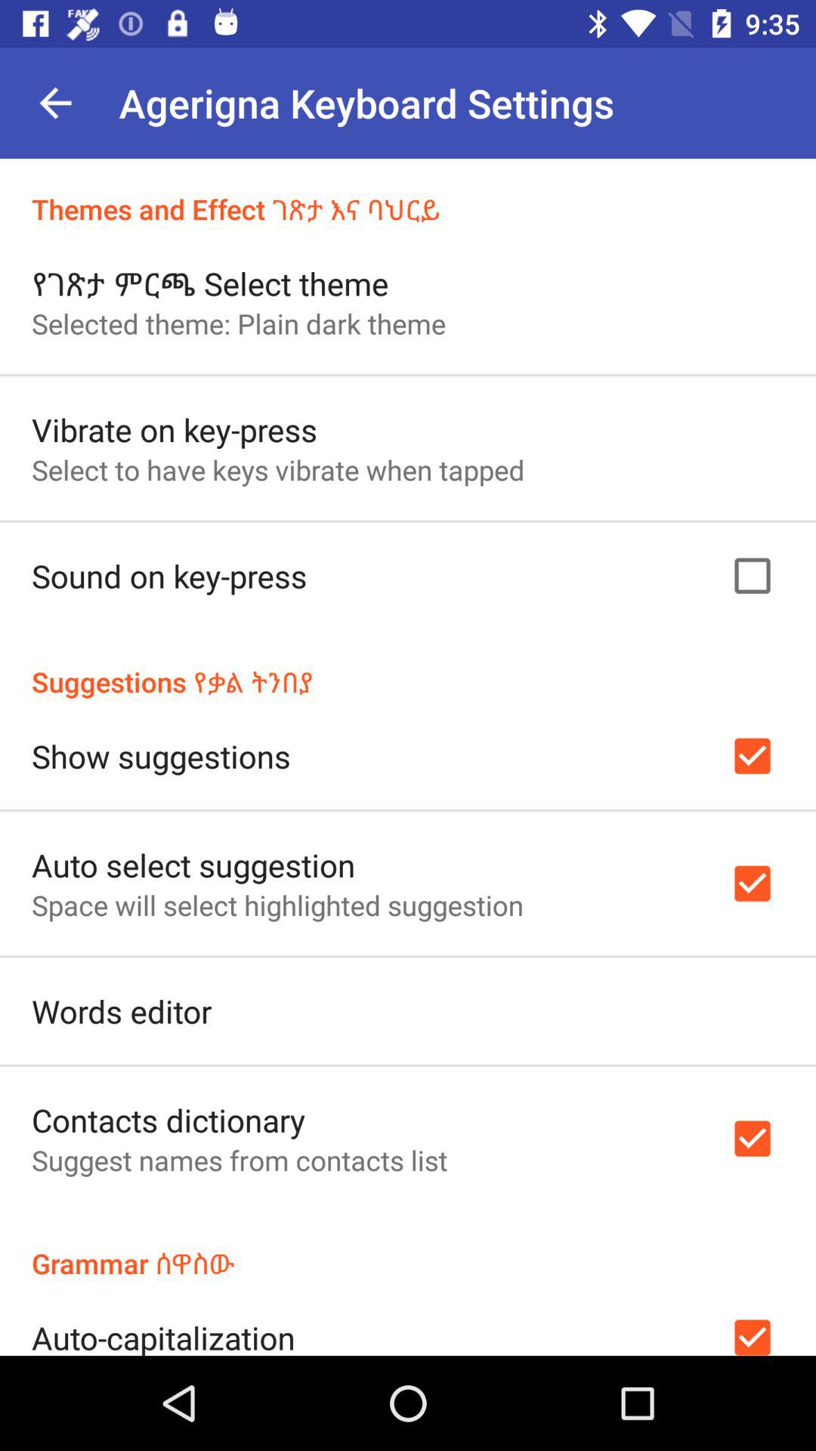  Describe the element at coordinates (210, 283) in the screenshot. I see `choose the item above selected theme plain icon` at that location.